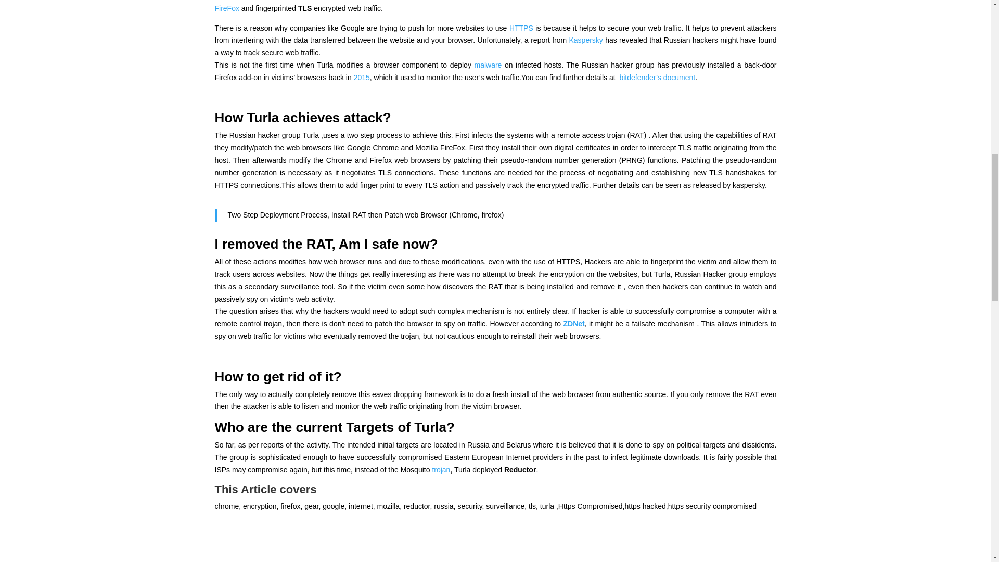 Image resolution: width=999 pixels, height=562 pixels. Describe the element at coordinates (495, 6) in the screenshot. I see `Mozilla FireFox` at that location.